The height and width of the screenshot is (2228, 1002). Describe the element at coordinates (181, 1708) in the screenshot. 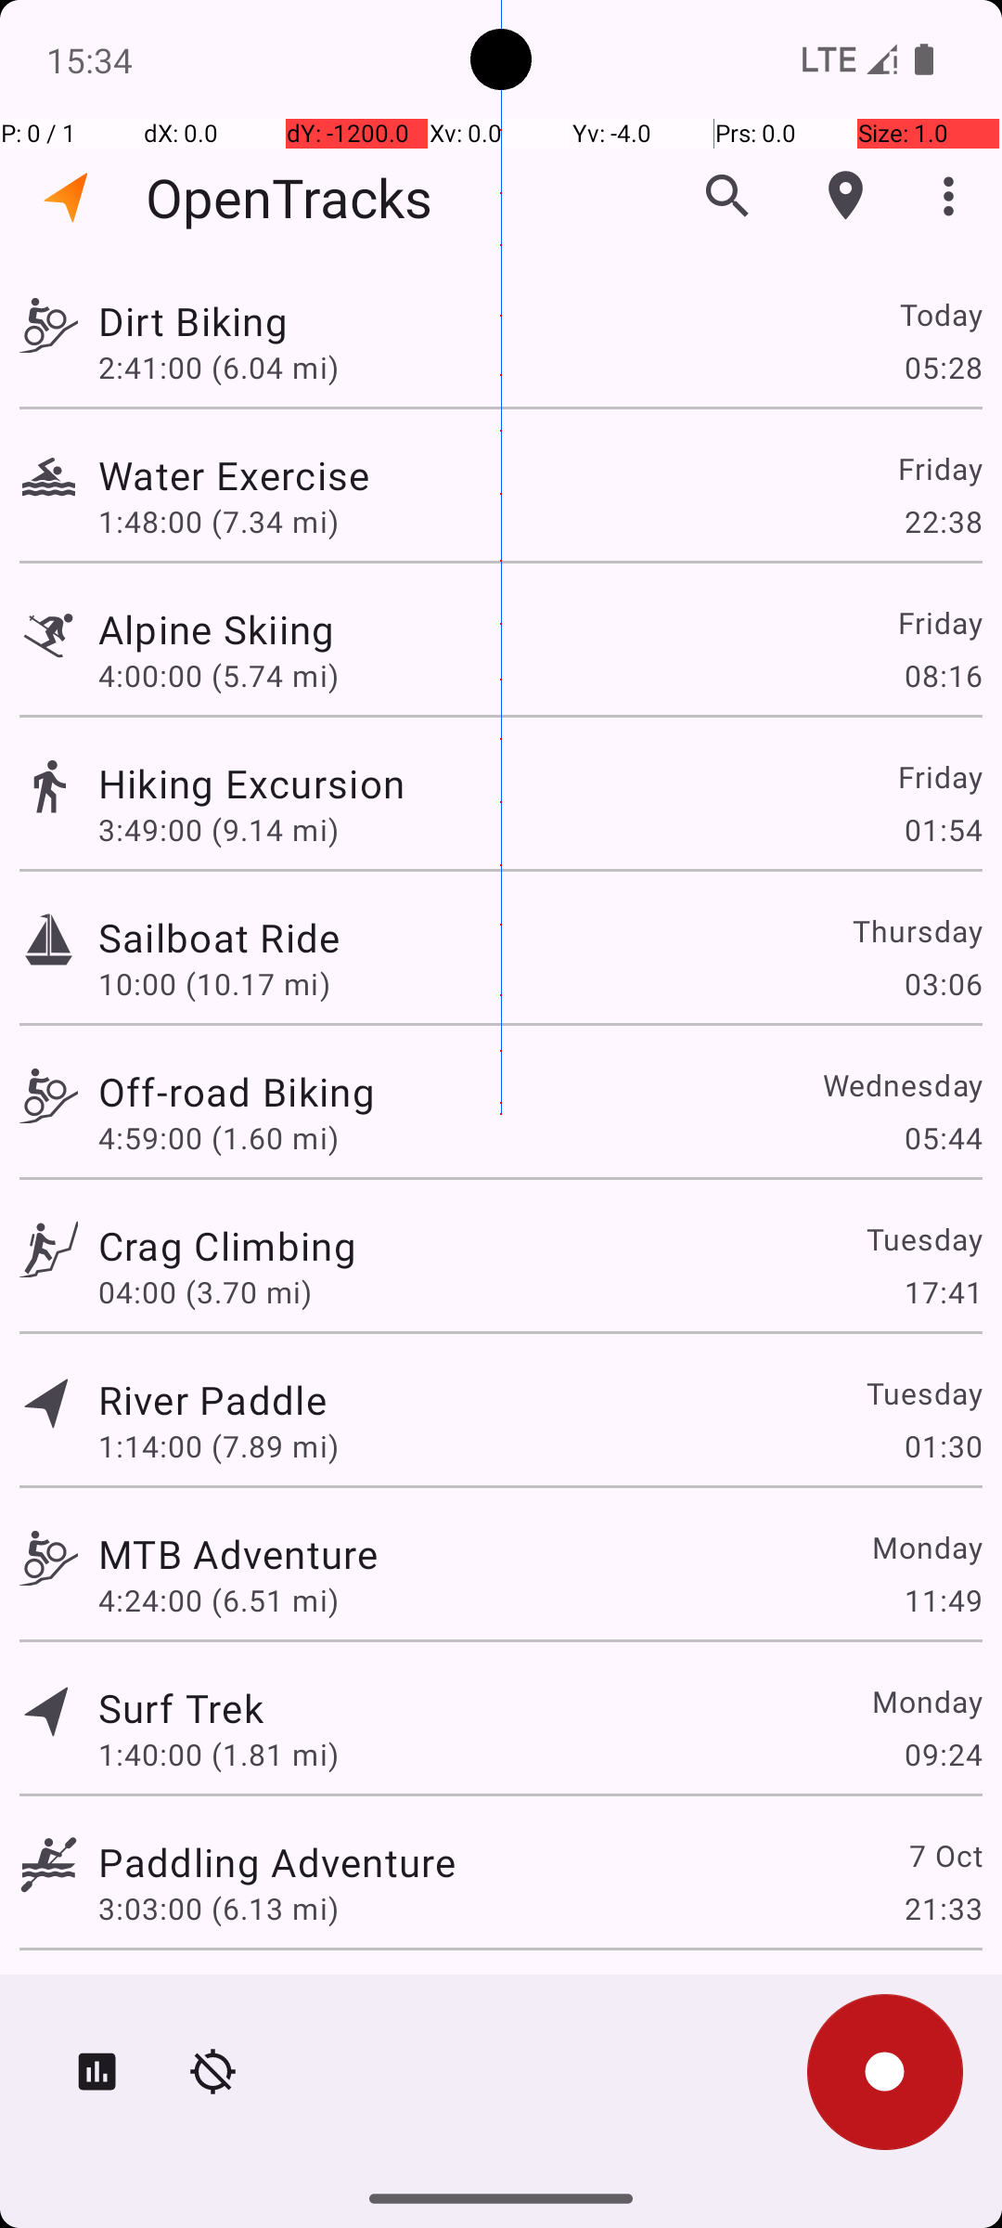

I see `Surf Trek` at that location.